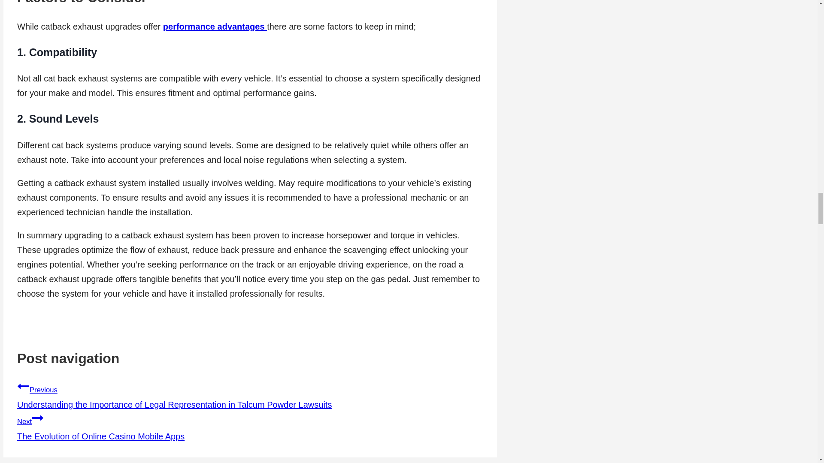 This screenshot has width=824, height=463. I want to click on Previous, so click(23, 386).